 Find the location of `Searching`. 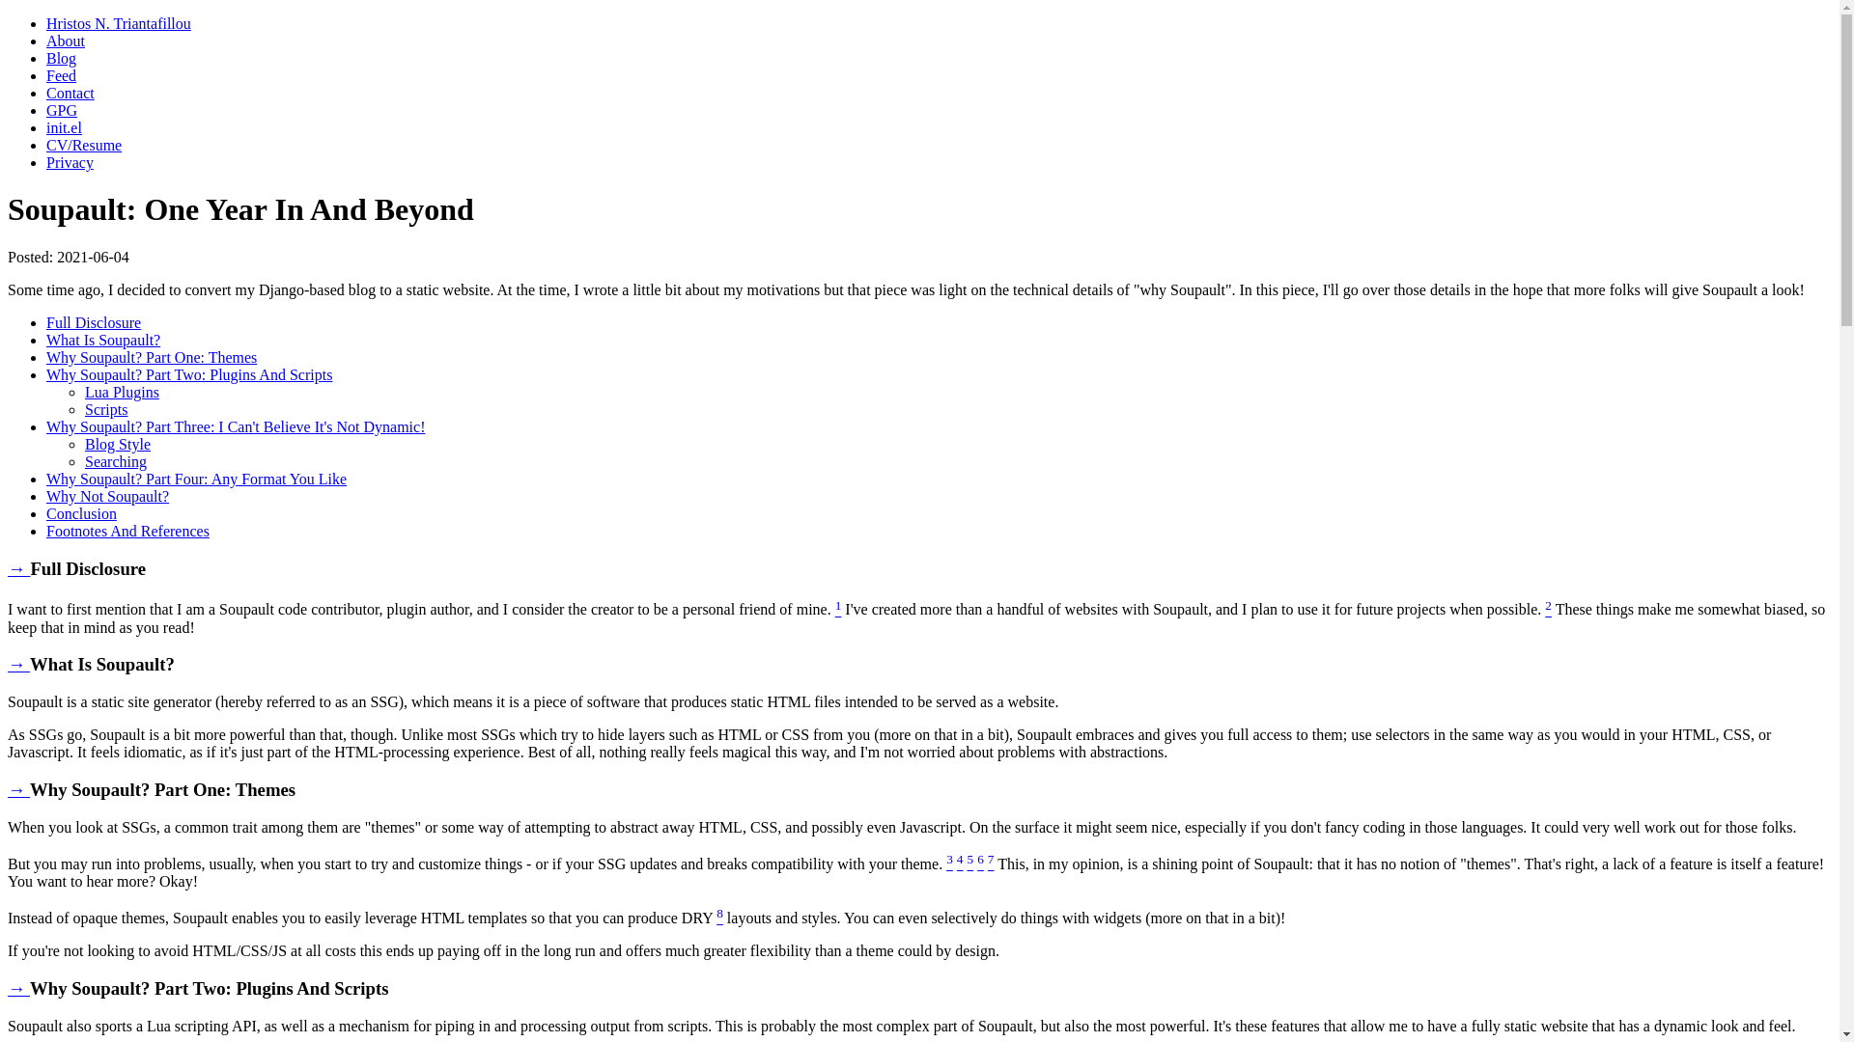

Searching is located at coordinates (116, 461).